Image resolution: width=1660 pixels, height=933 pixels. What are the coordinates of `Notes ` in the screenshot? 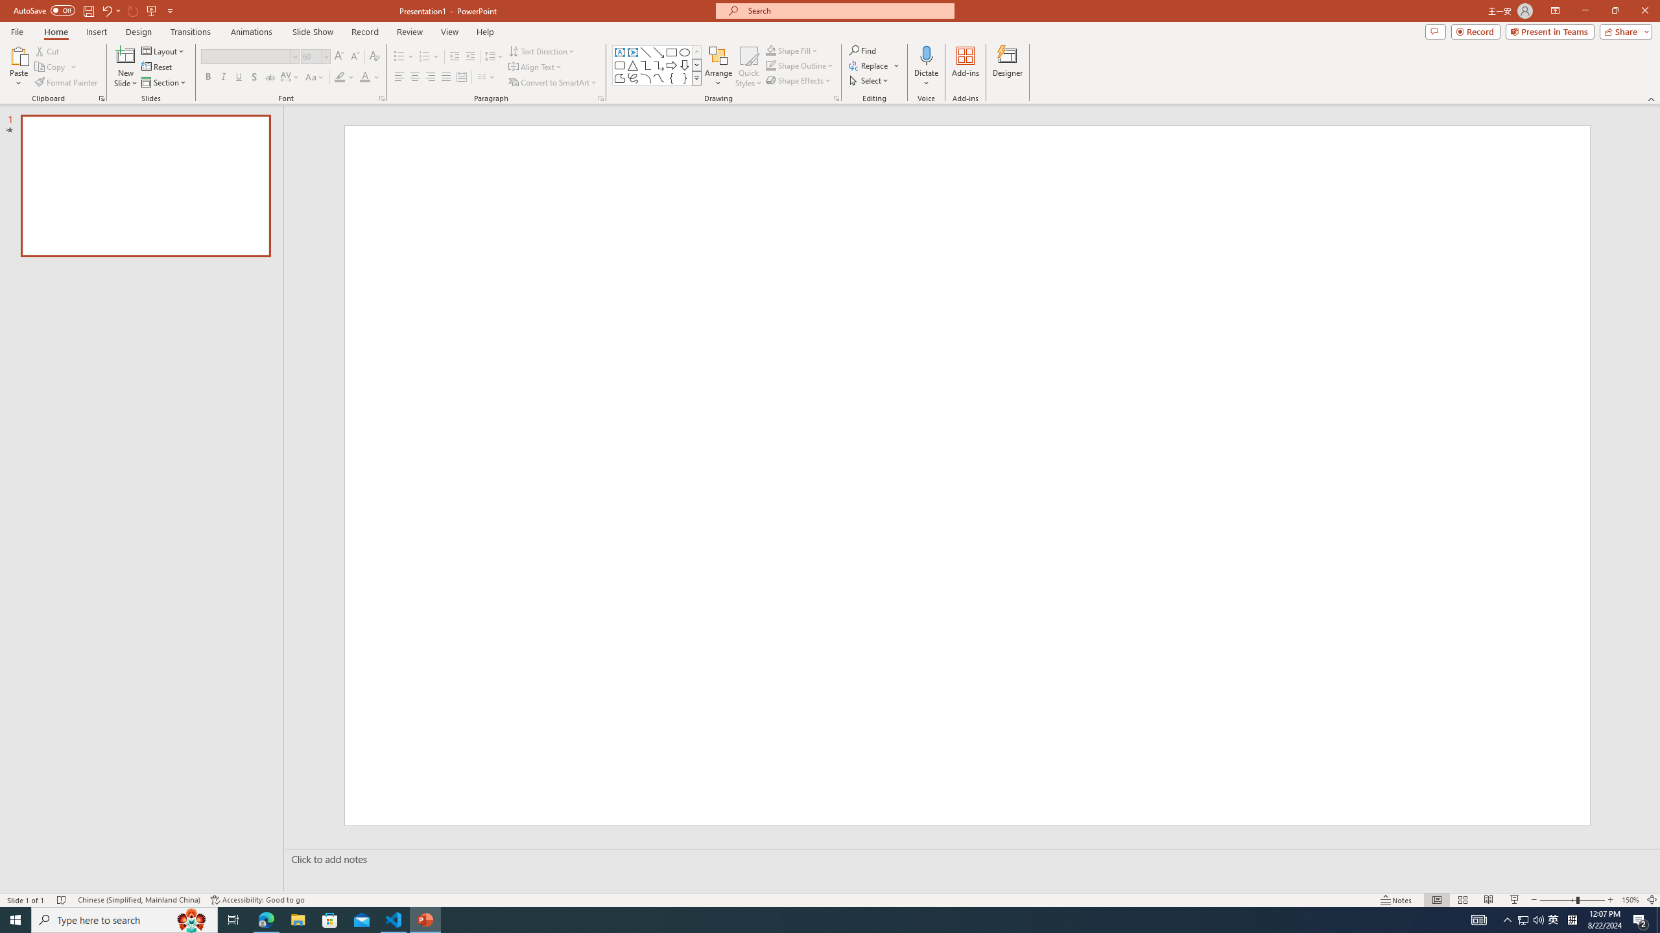 It's located at (1397, 900).